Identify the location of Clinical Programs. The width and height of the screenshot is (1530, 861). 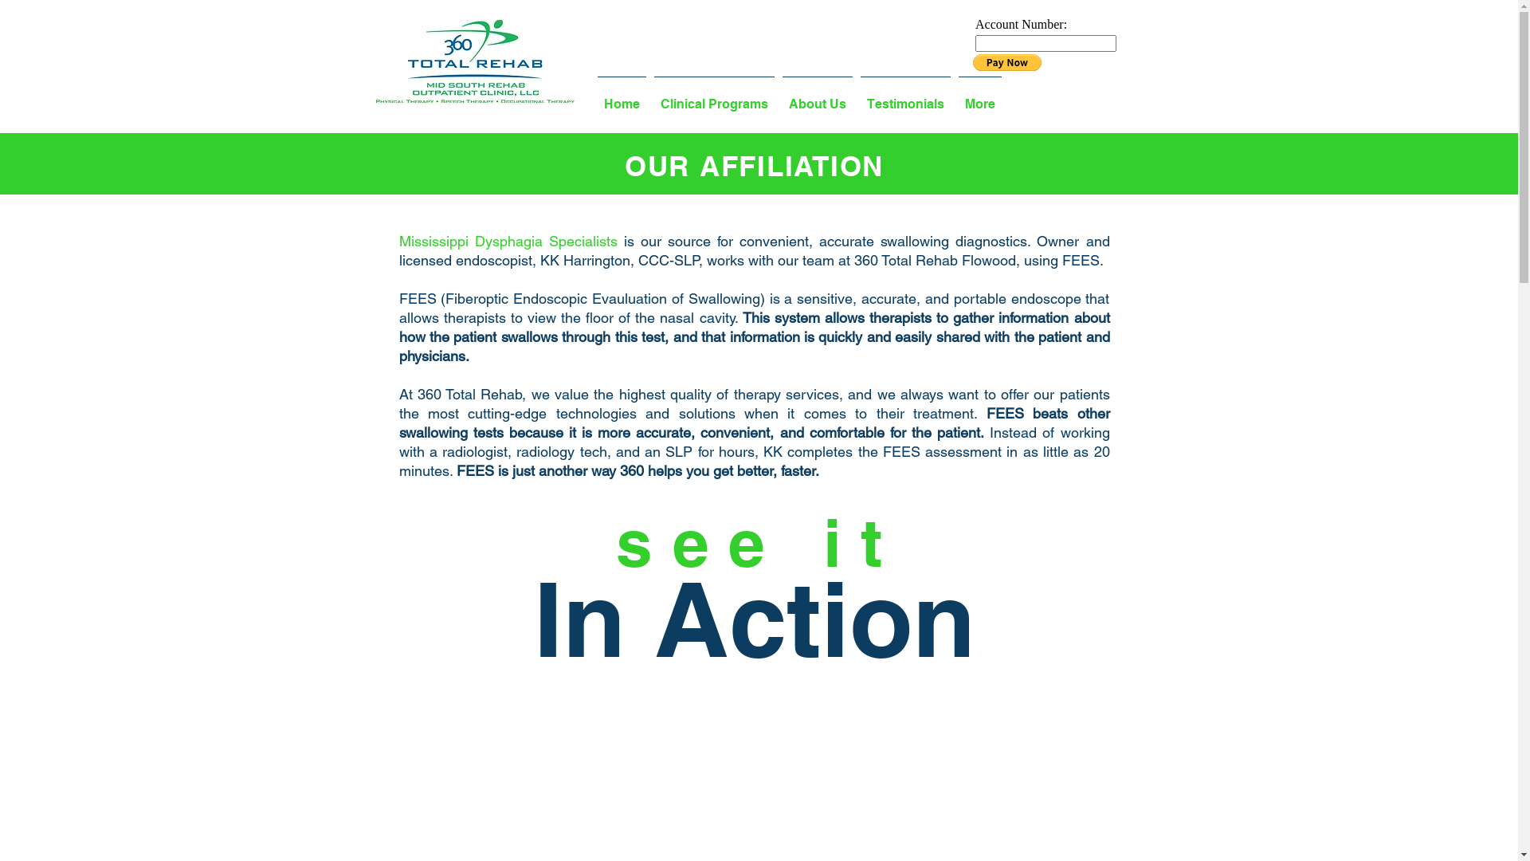
(714, 97).